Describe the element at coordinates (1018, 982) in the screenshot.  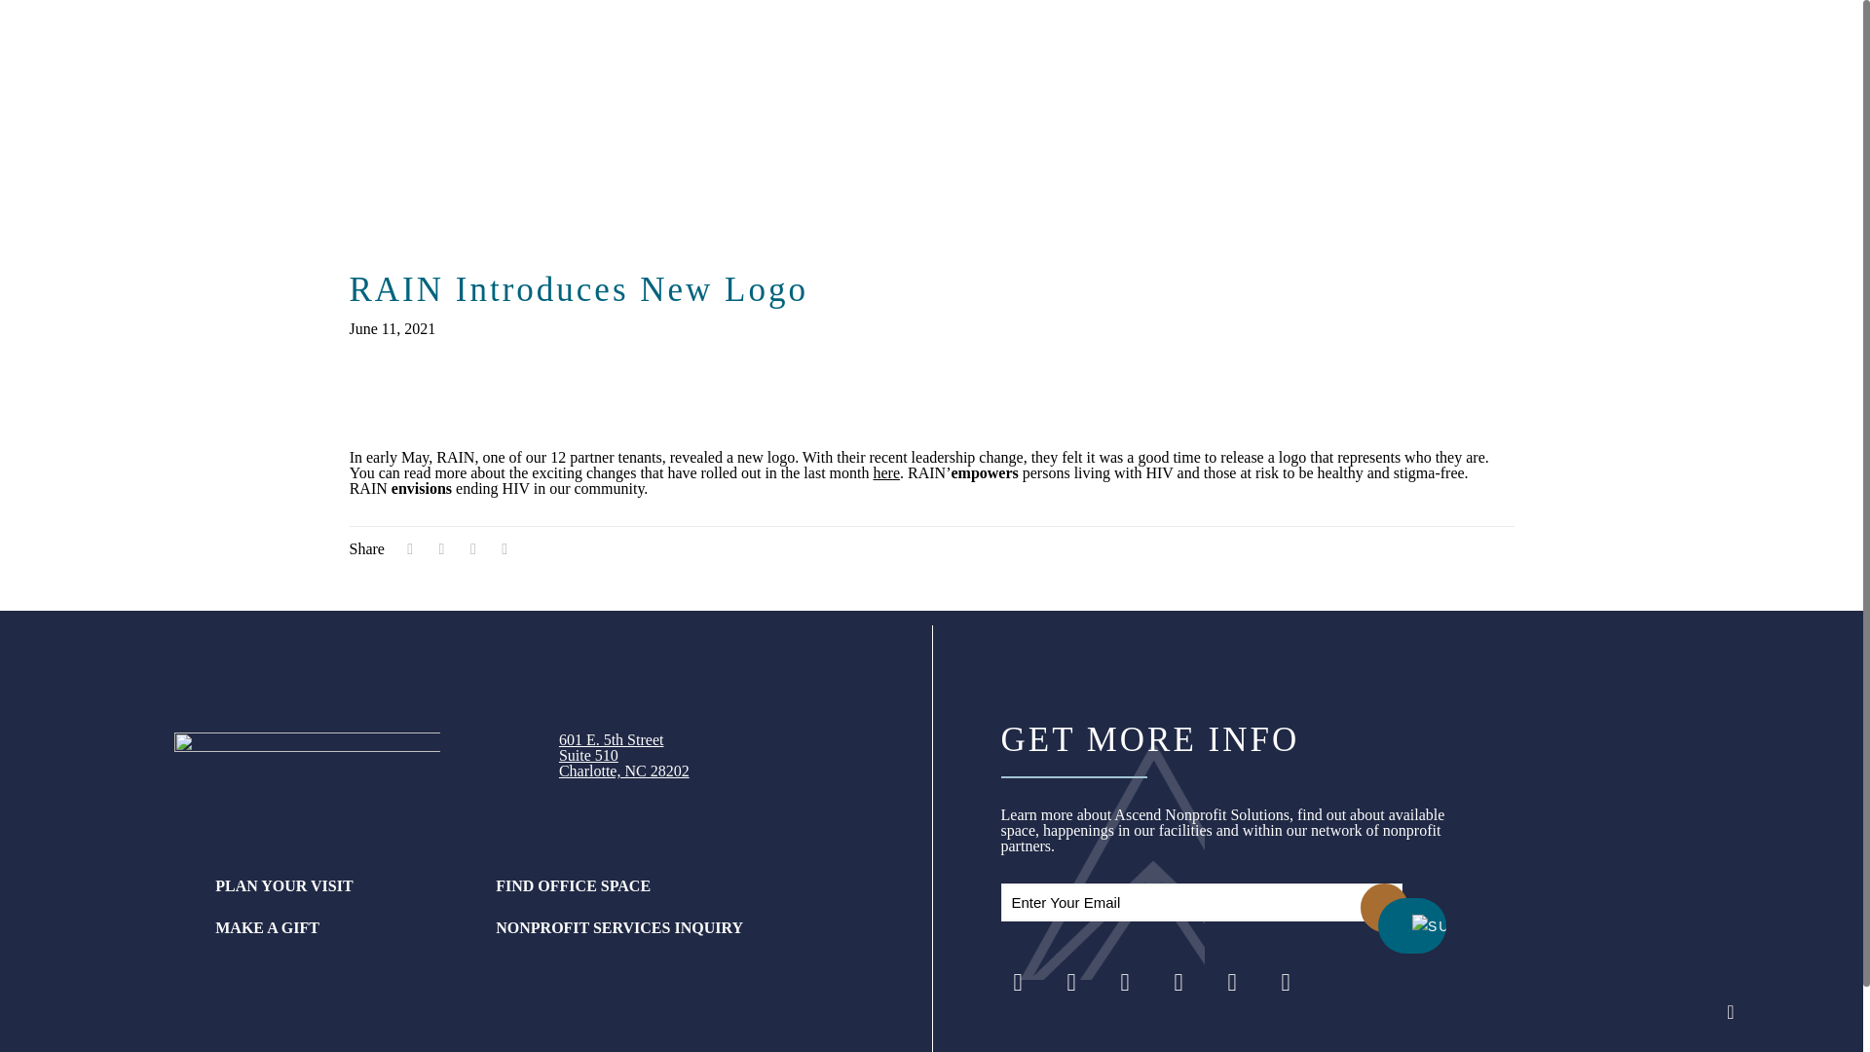
I see `Instagram` at that location.